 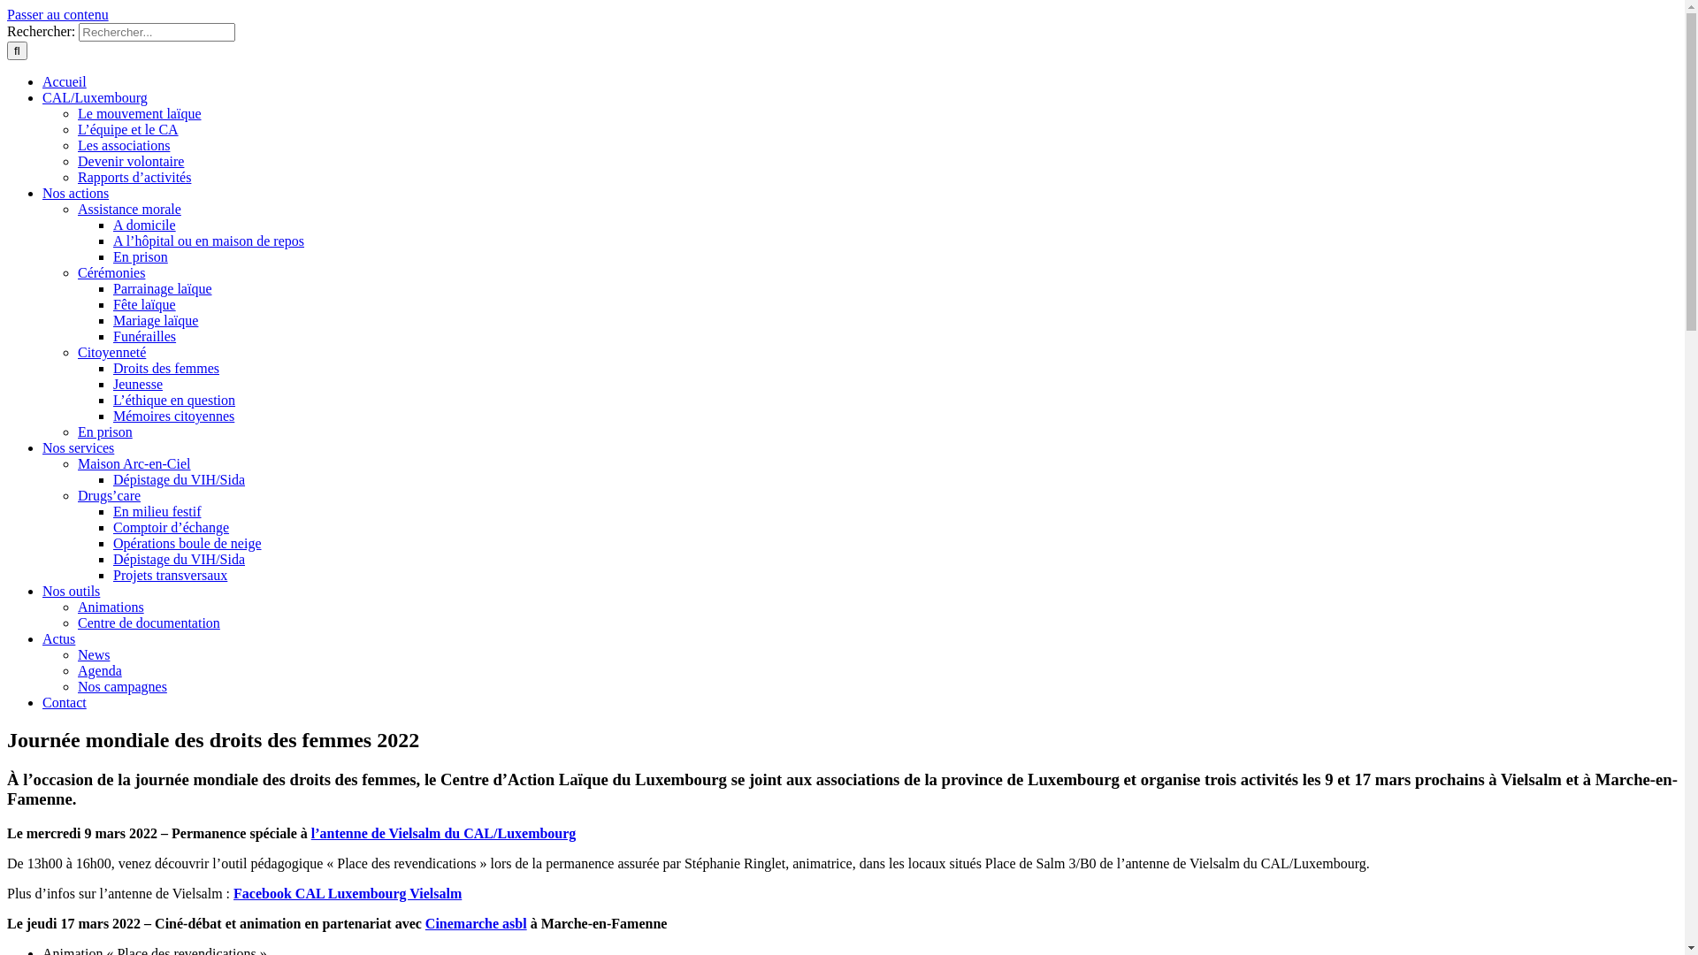 What do you see at coordinates (100, 670) in the screenshot?
I see `Agenda` at bounding box center [100, 670].